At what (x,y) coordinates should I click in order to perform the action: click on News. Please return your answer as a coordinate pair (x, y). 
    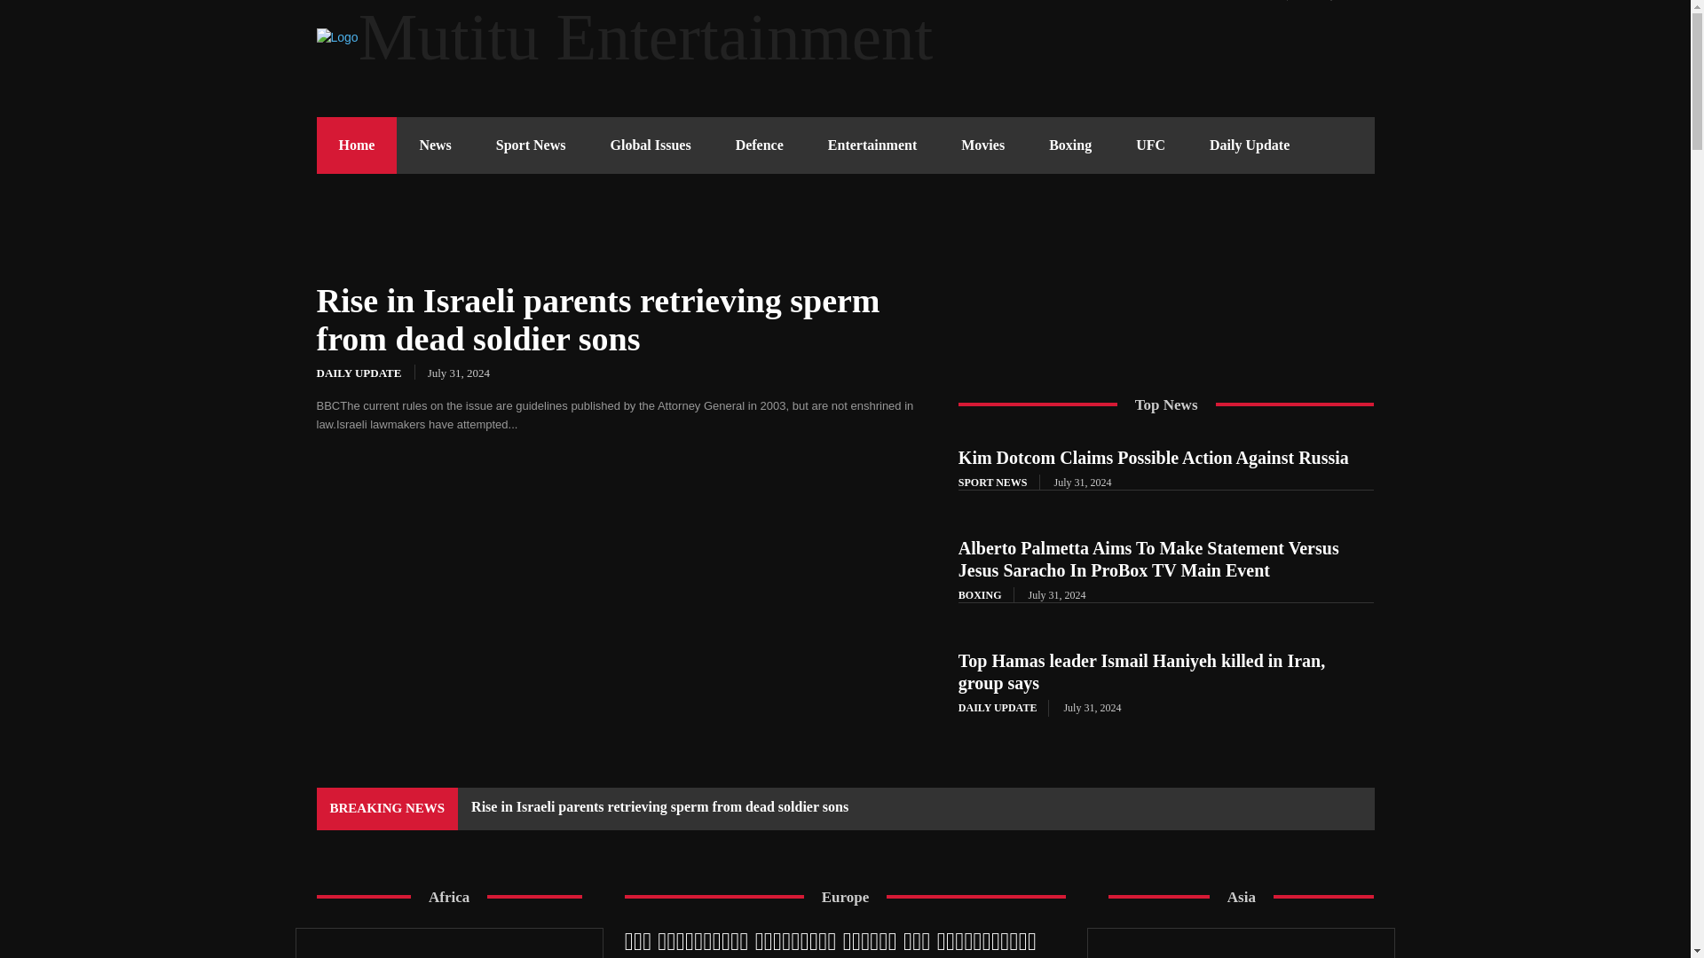
    Looking at the image, I should click on (435, 145).